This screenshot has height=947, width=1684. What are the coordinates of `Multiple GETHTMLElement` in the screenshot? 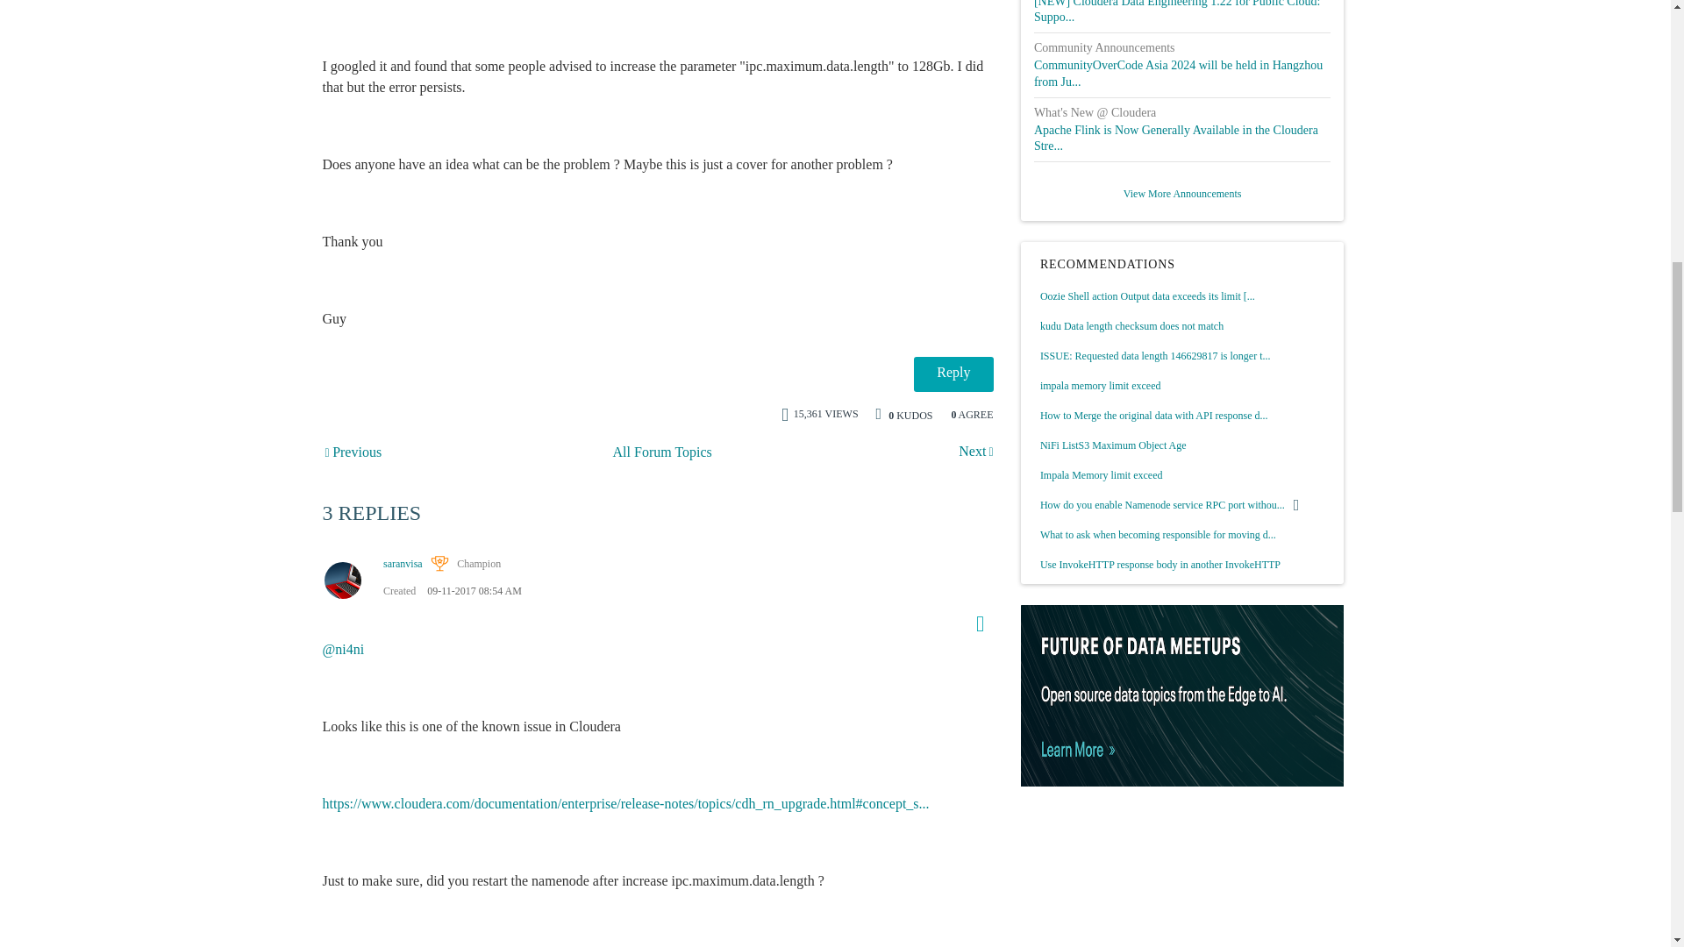 It's located at (354, 452).